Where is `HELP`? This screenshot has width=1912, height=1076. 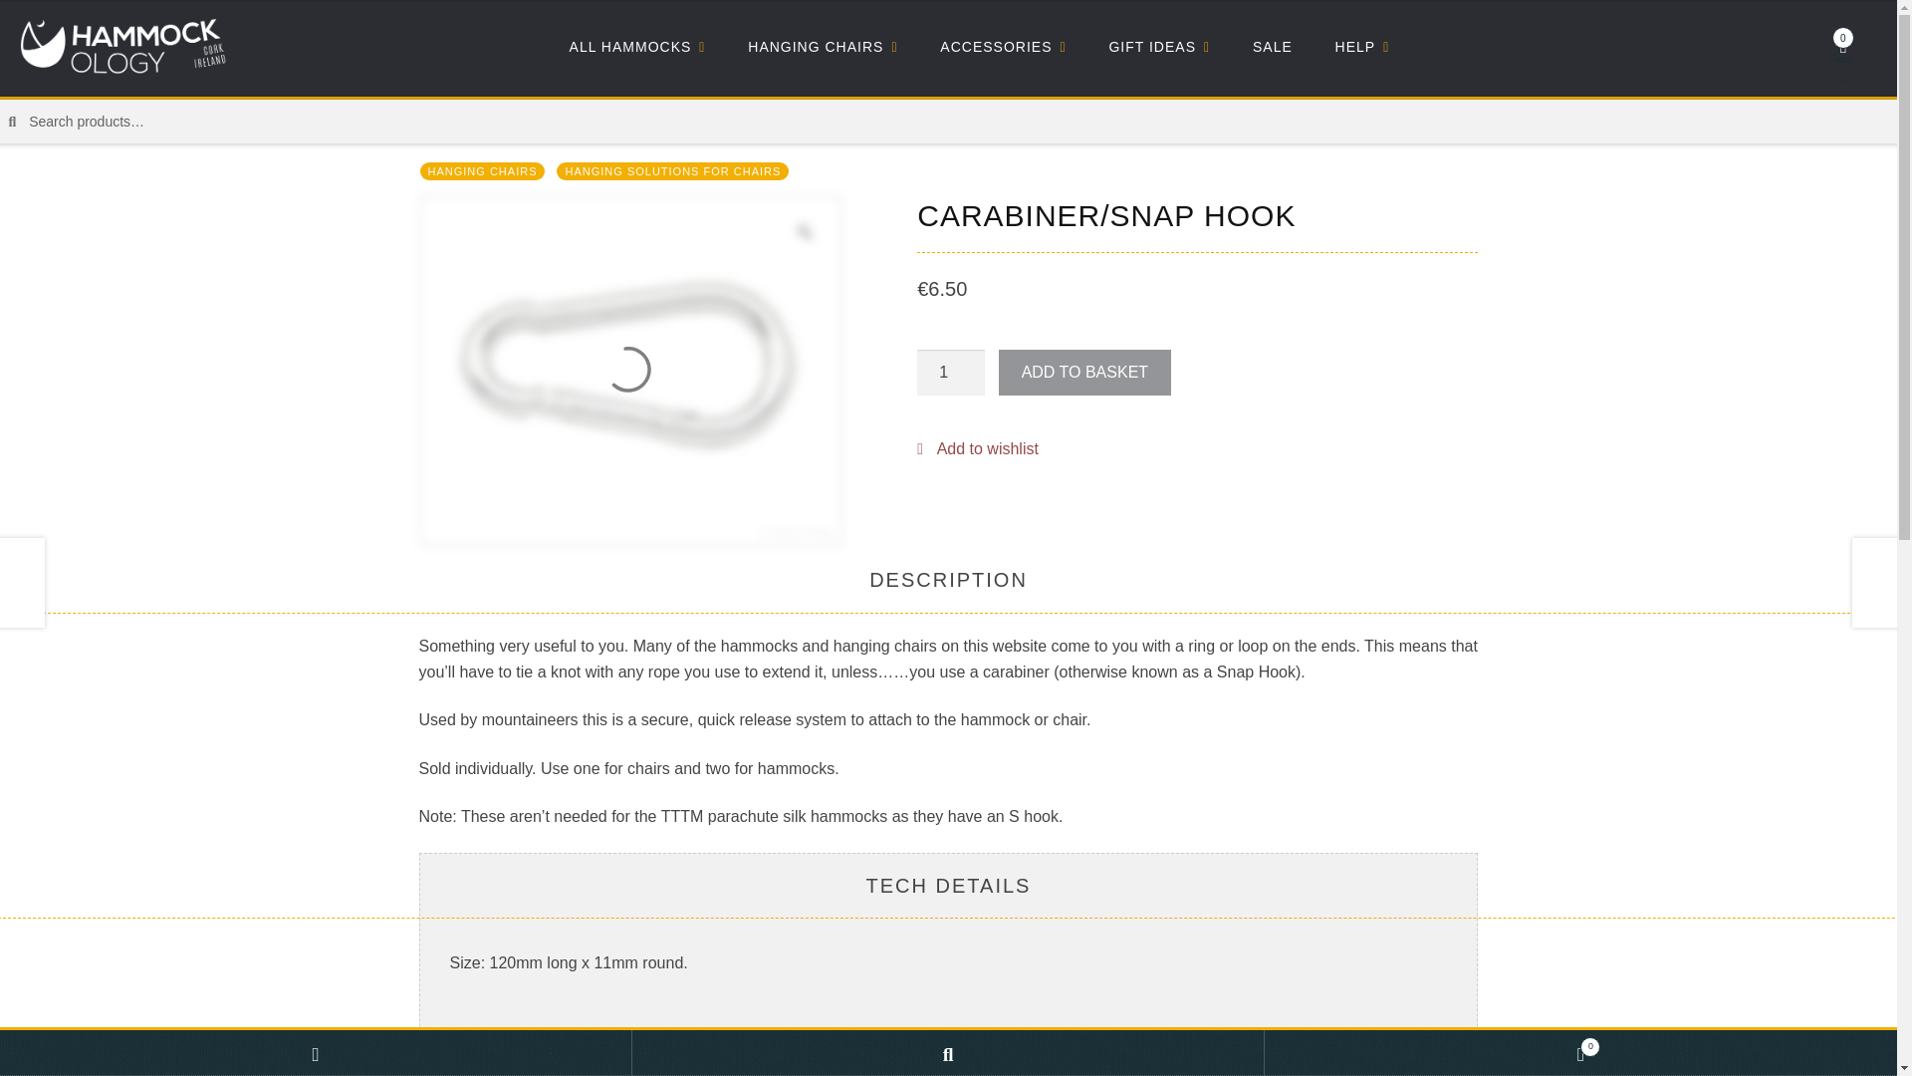 HELP is located at coordinates (1360, 50).